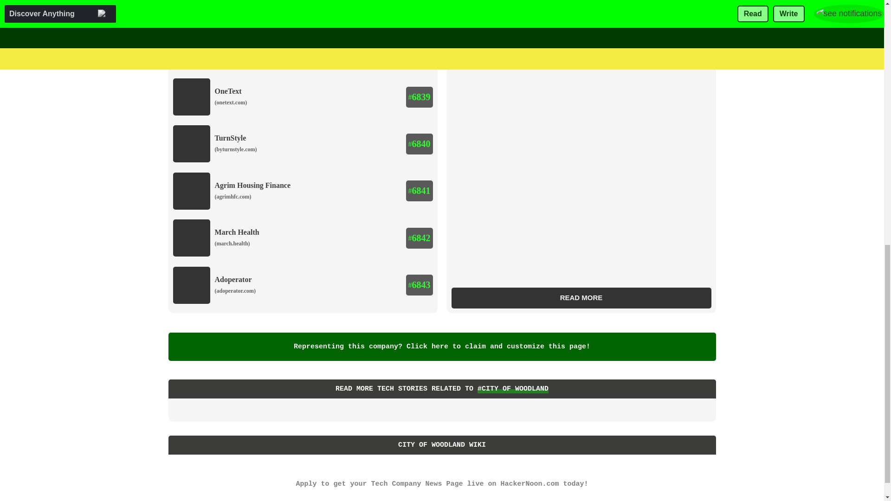 Image resolution: width=891 pixels, height=501 pixels. I want to click on Adoperator, so click(233, 279).